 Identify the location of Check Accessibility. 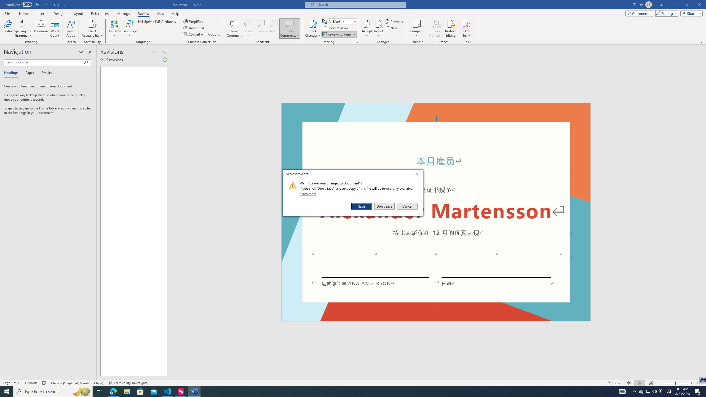
(92, 28).